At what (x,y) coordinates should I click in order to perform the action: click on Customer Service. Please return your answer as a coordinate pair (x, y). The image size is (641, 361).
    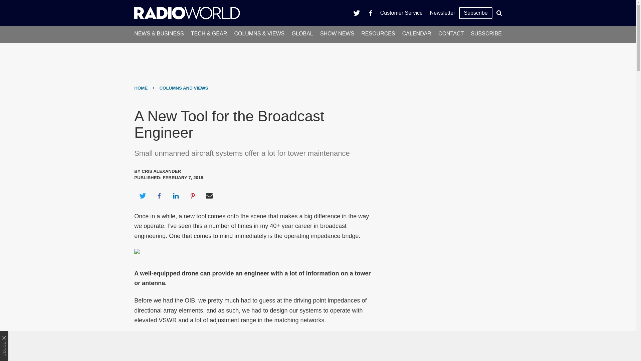
    Looking at the image, I should click on (401, 13).